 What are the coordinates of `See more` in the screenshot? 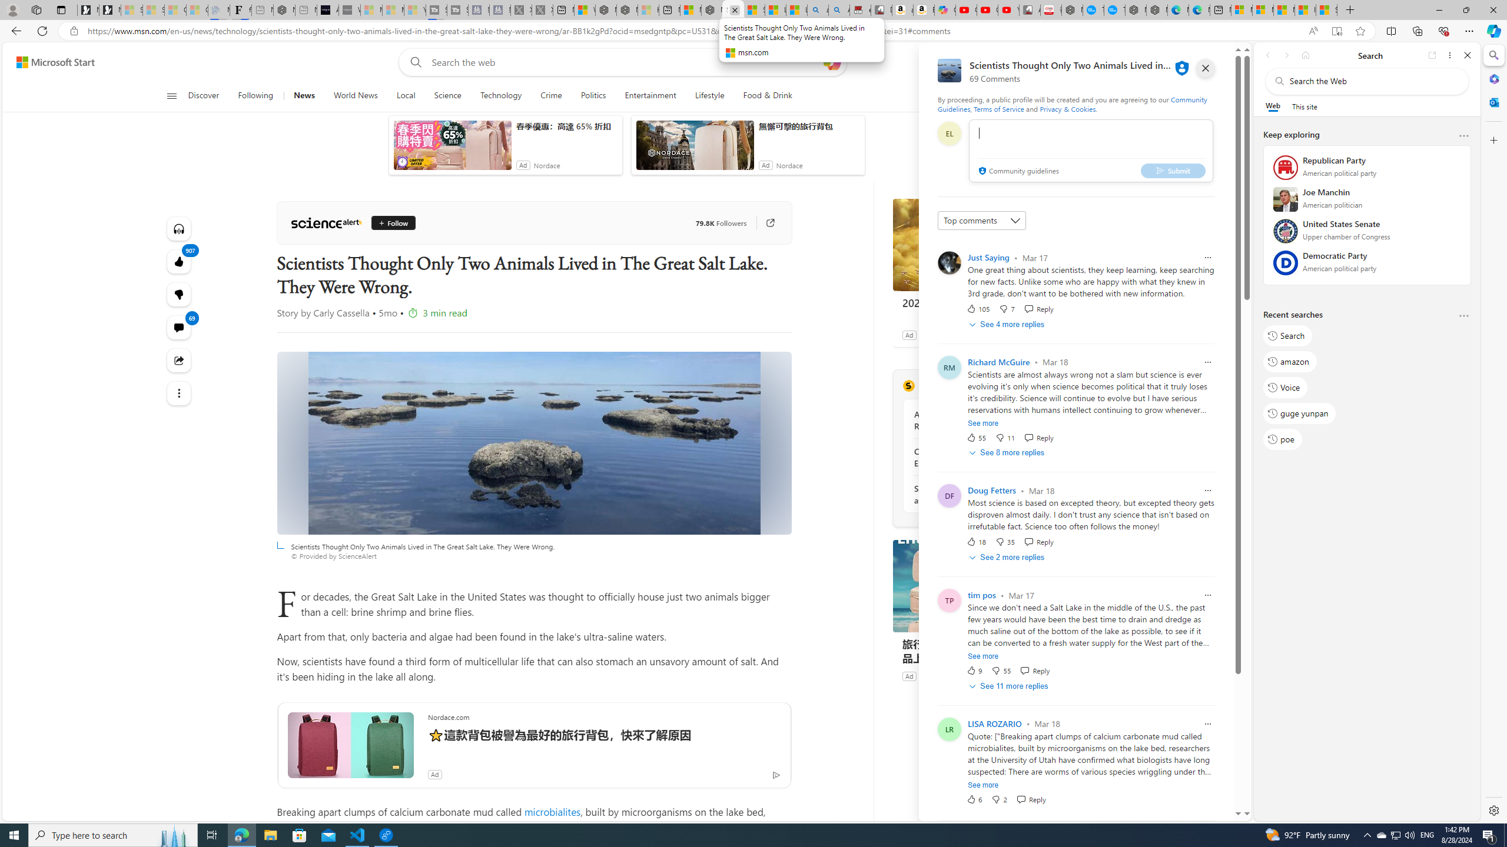 It's located at (179, 393).